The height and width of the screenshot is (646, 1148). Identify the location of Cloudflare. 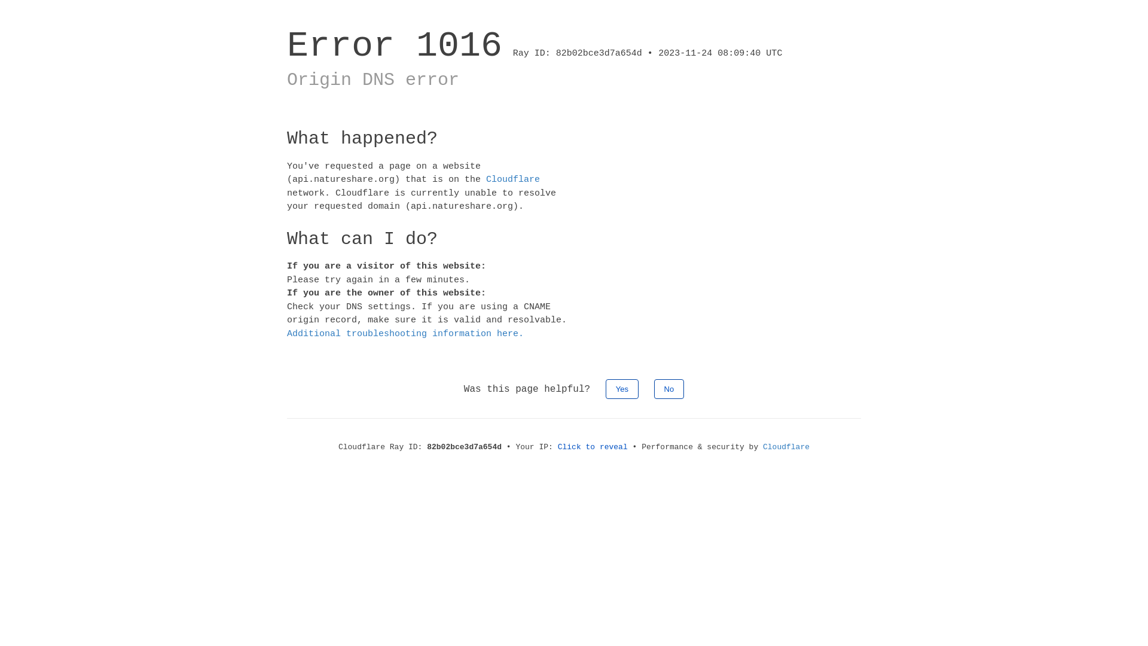
(513, 179).